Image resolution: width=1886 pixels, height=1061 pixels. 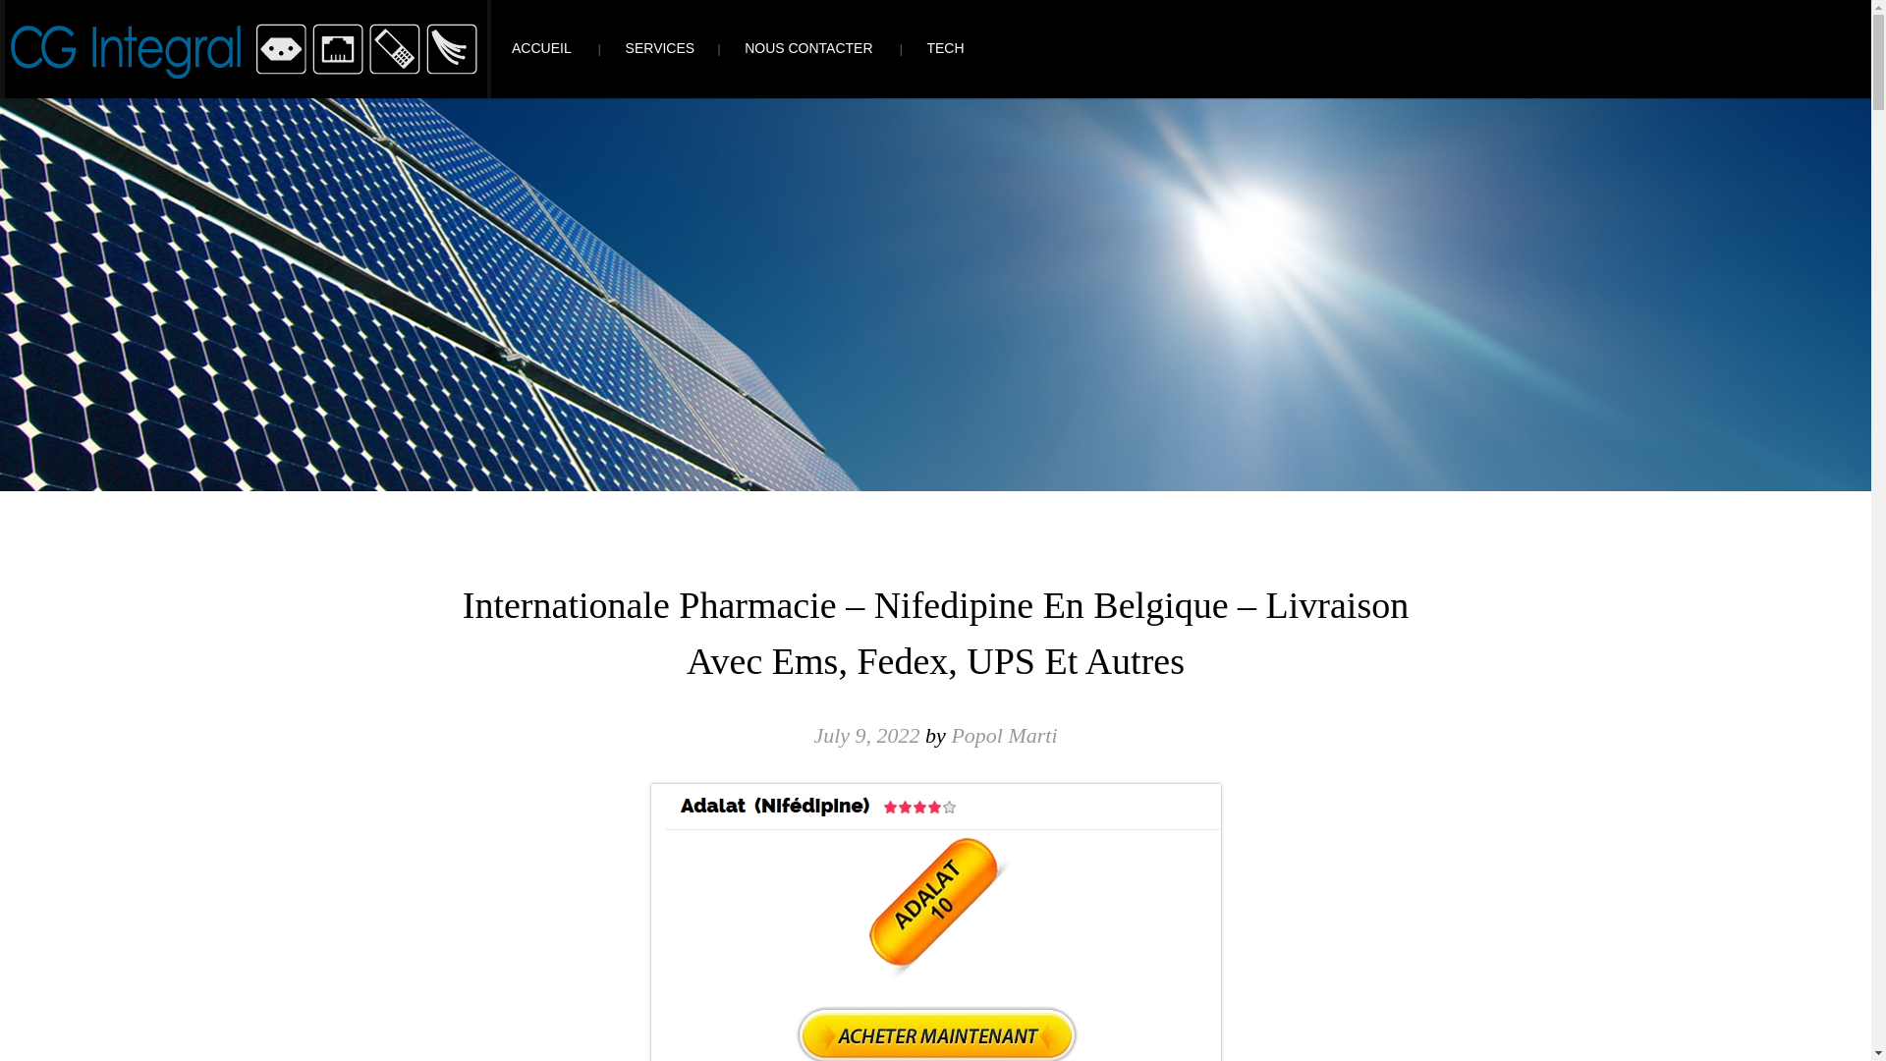 What do you see at coordinates (937, 48) in the screenshot?
I see `TECH` at bounding box center [937, 48].